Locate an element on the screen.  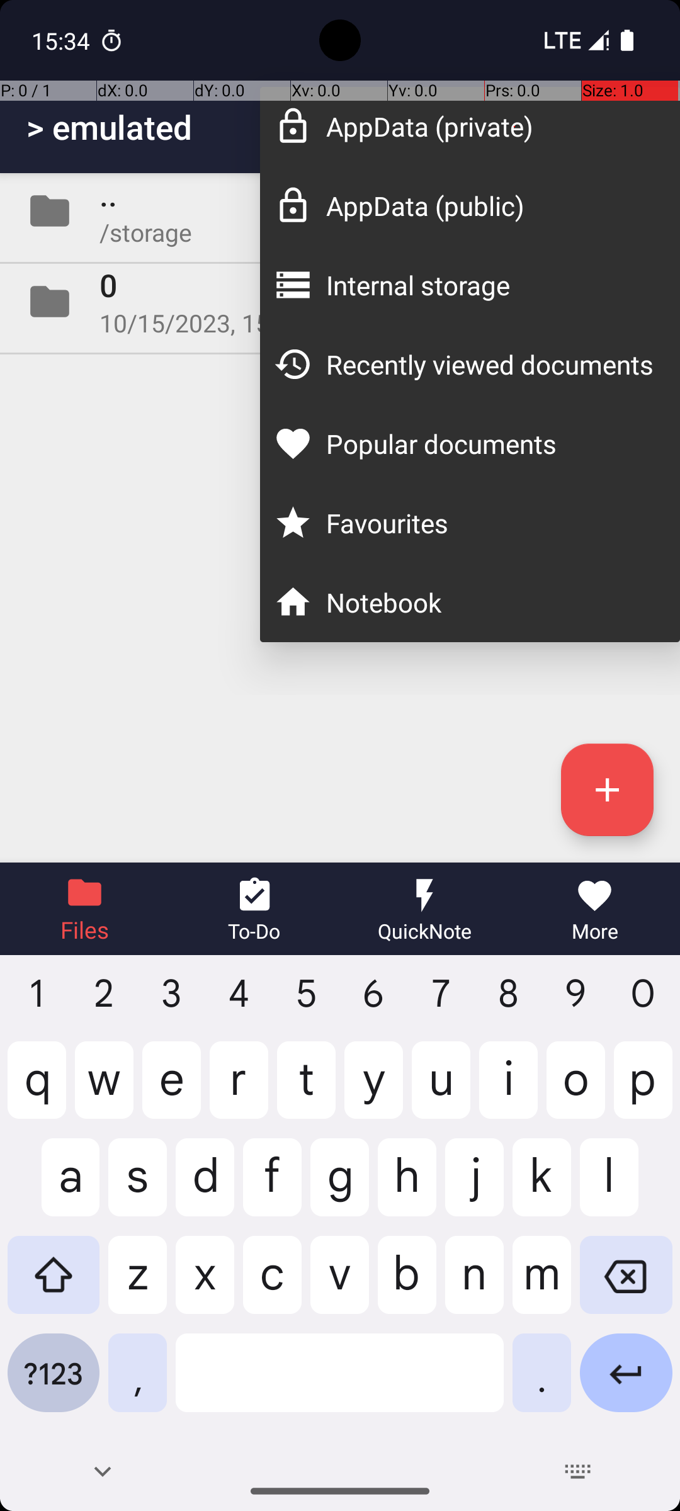
AppData (public) is located at coordinates (490, 205).